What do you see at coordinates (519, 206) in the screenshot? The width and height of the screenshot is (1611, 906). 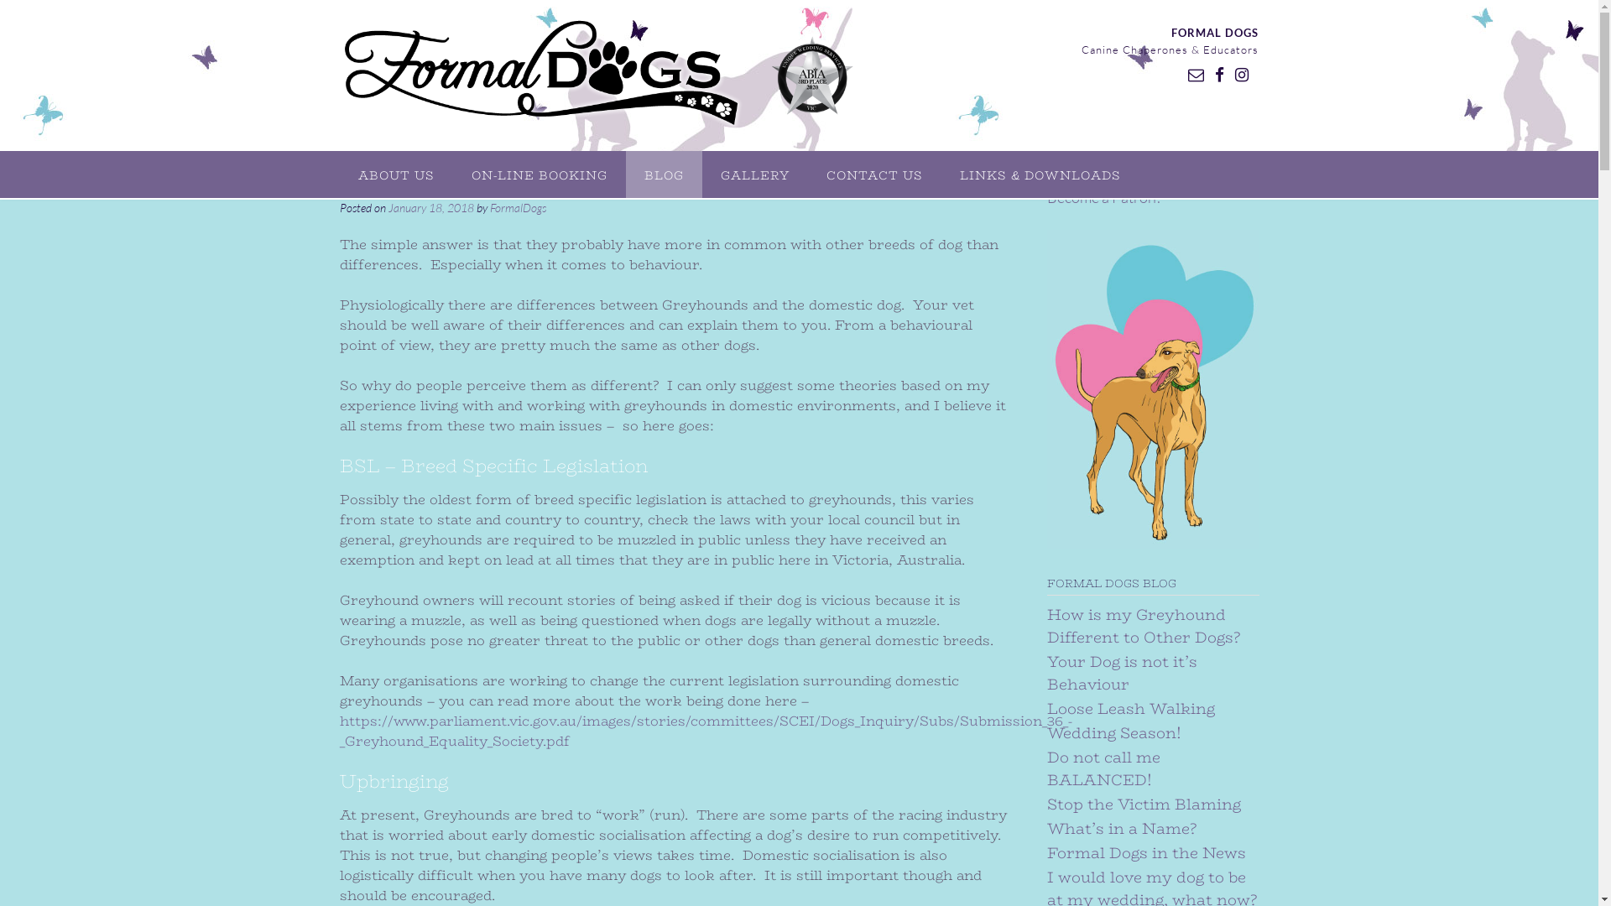 I see `FormalDogs` at bounding box center [519, 206].